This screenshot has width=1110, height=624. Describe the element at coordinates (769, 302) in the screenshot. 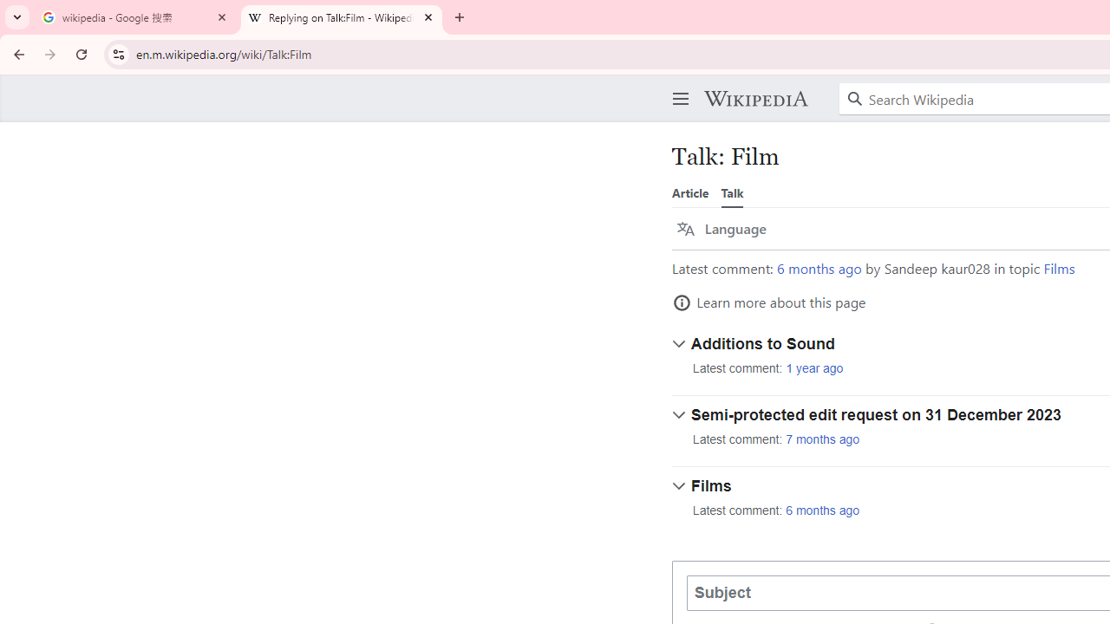

I see `Learn more about this page` at that location.